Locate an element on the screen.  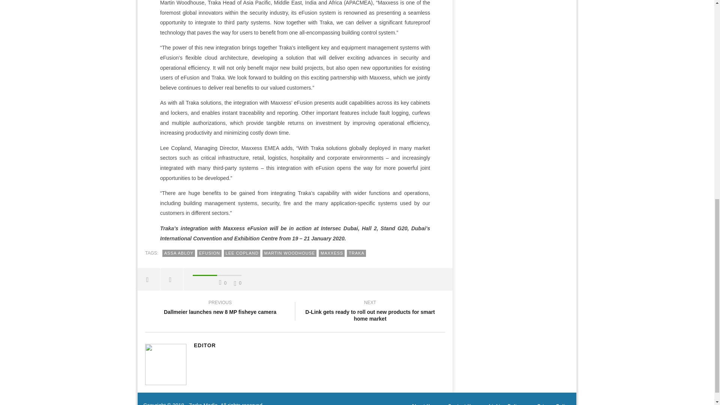
EFUSION is located at coordinates (209, 253).